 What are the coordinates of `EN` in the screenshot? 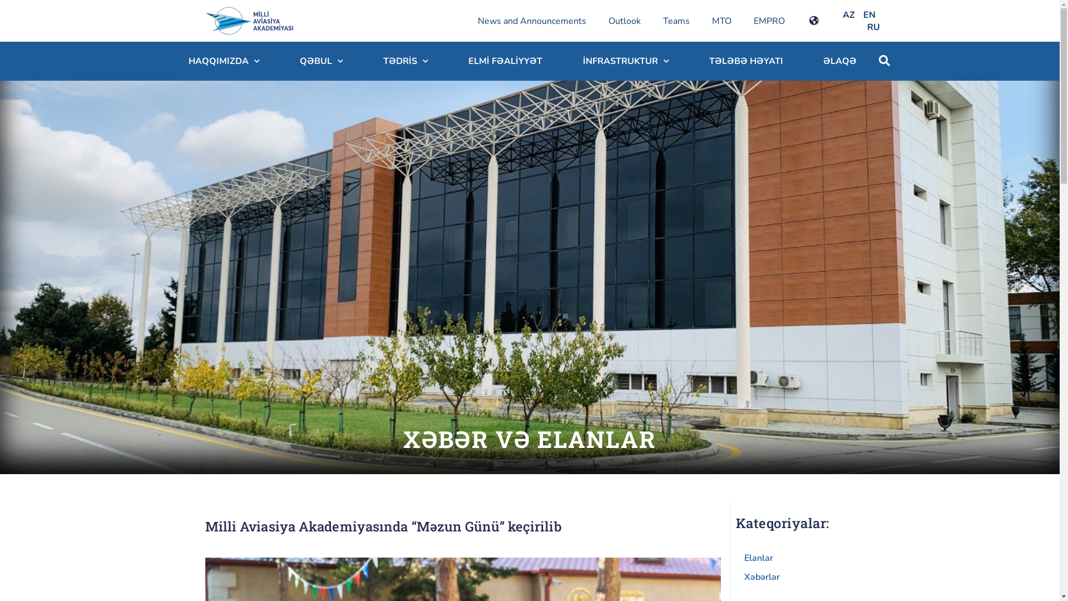 It's located at (869, 15).